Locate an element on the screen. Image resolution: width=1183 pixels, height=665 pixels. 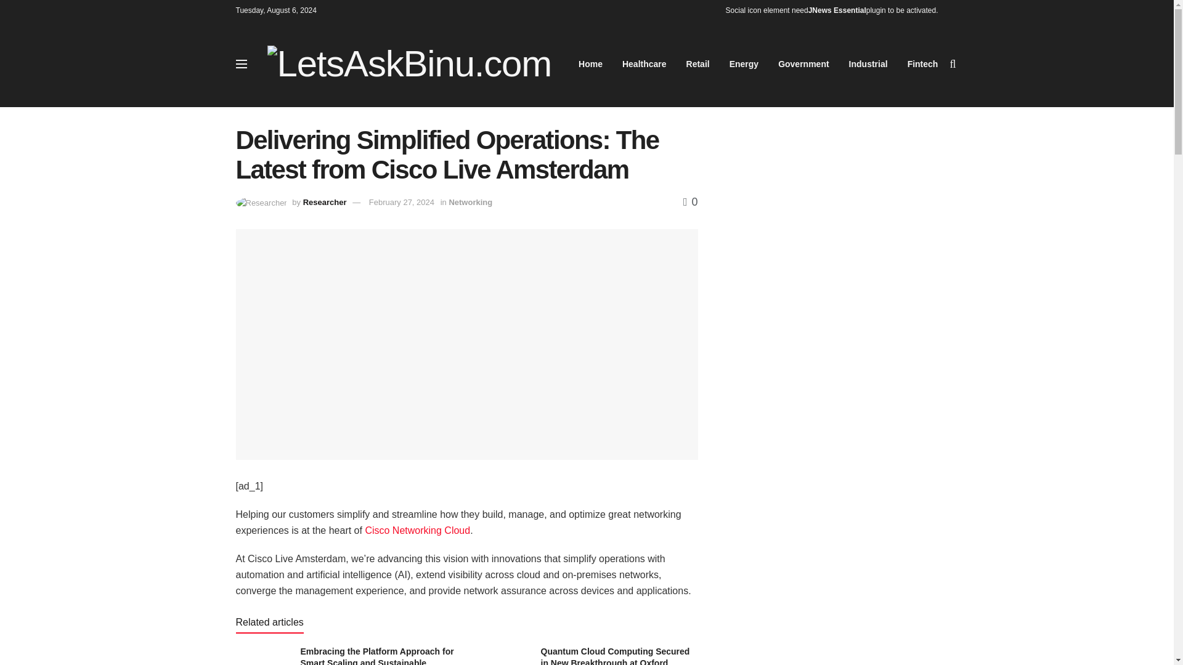
Energy is located at coordinates (743, 63).